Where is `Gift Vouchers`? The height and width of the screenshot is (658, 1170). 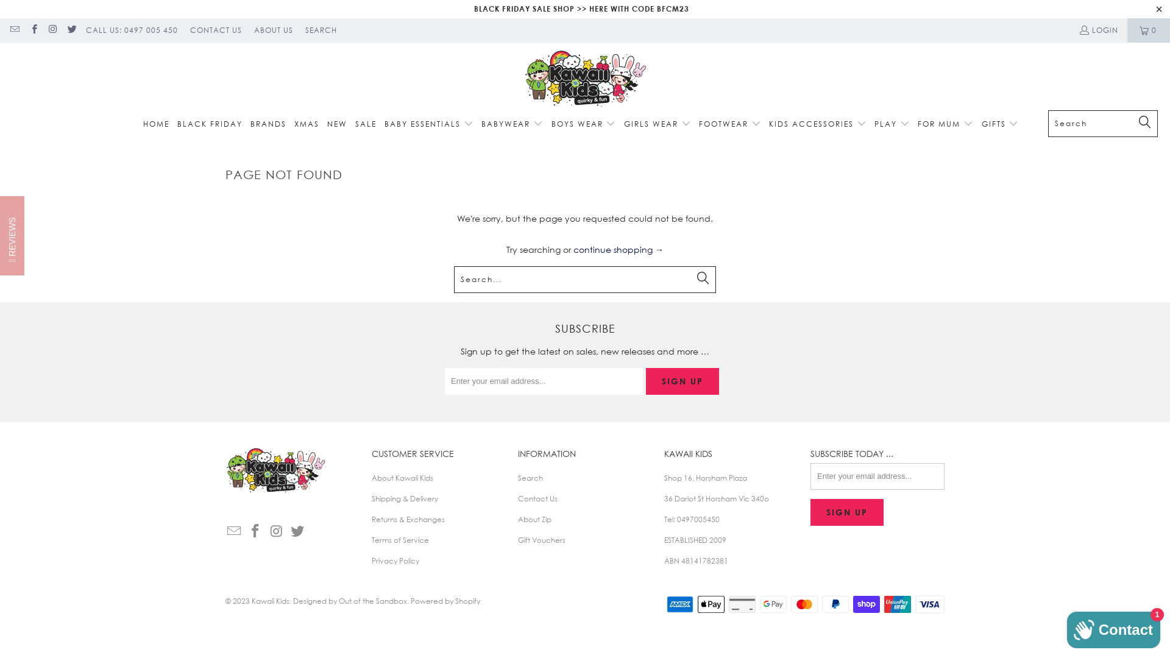
Gift Vouchers is located at coordinates (542, 540).